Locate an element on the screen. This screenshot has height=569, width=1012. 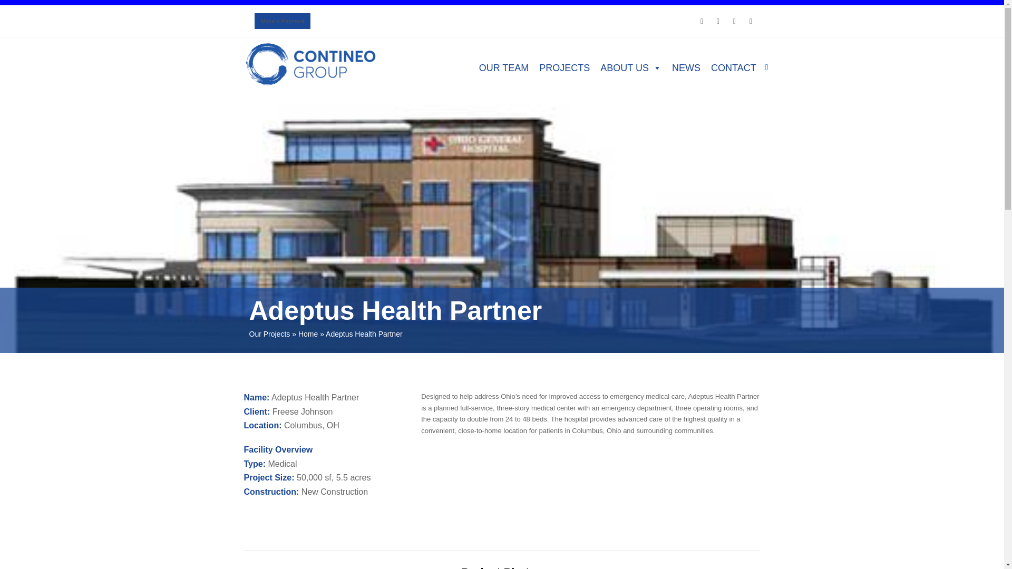
NEWS is located at coordinates (686, 68).